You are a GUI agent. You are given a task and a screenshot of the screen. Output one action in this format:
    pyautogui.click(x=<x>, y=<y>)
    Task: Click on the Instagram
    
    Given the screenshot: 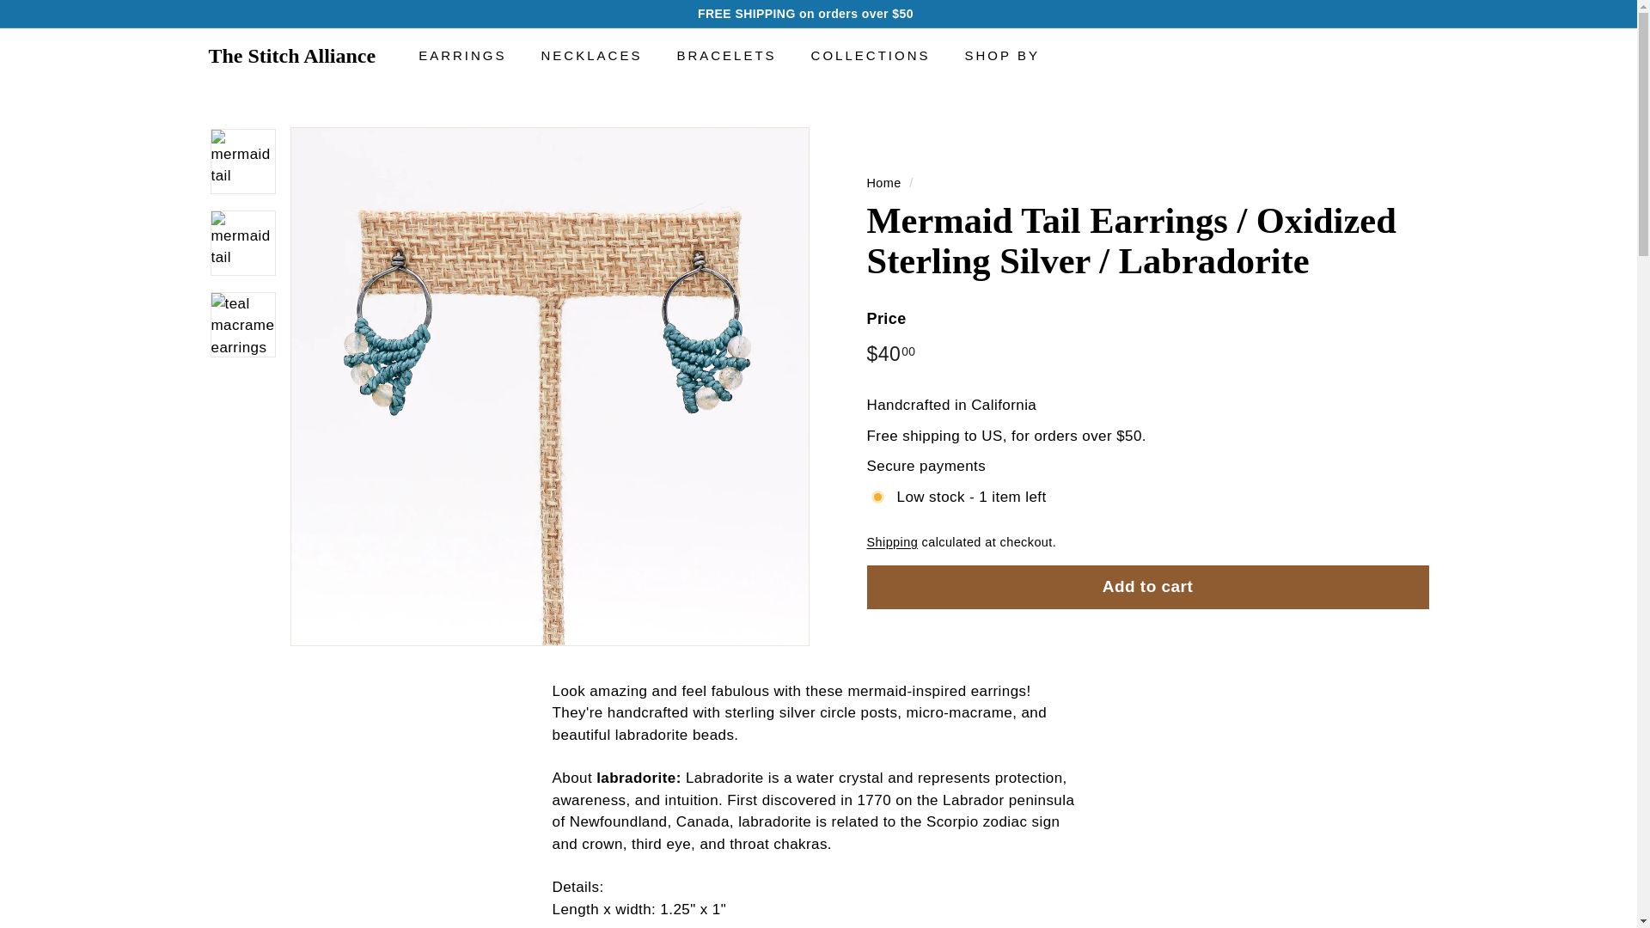 What is the action you would take?
    pyautogui.click(x=1415, y=14)
    